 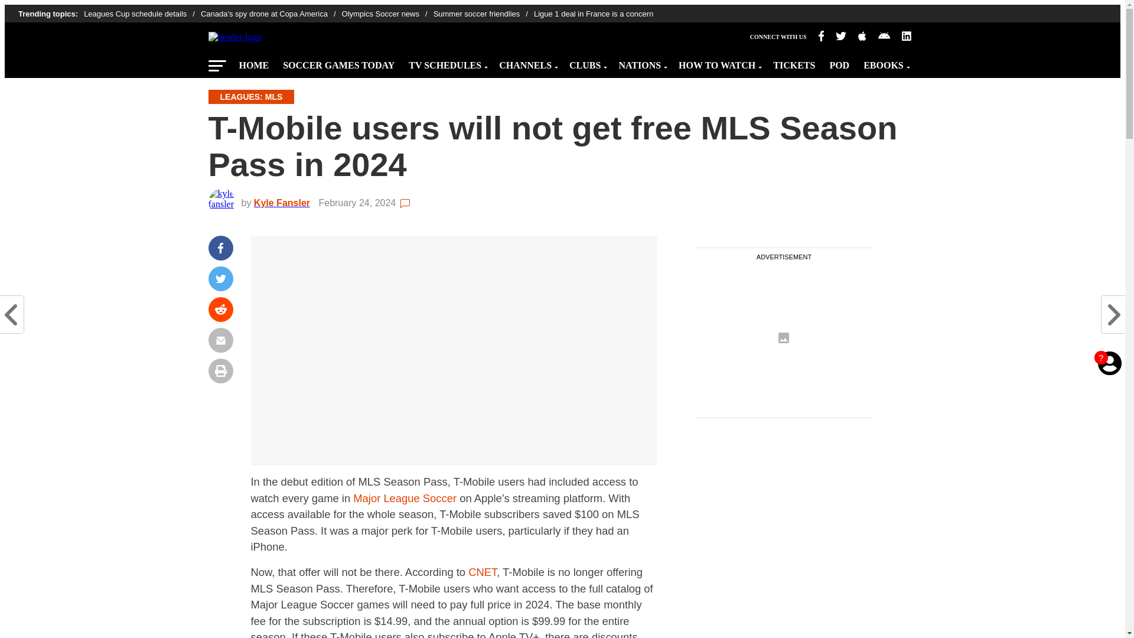 I want to click on HOW TO WATCH, so click(x=718, y=63).